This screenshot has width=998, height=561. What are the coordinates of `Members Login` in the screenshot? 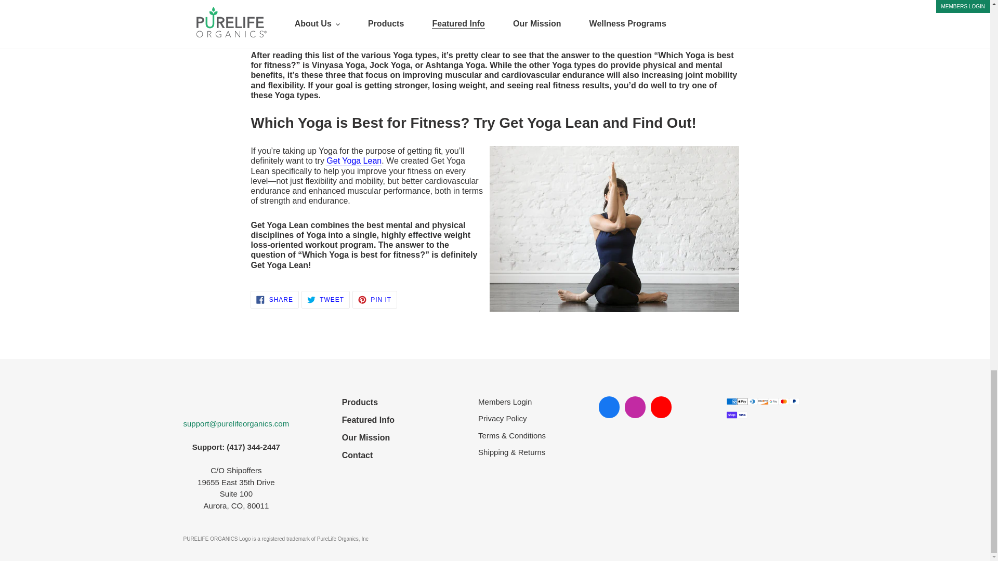 It's located at (511, 402).